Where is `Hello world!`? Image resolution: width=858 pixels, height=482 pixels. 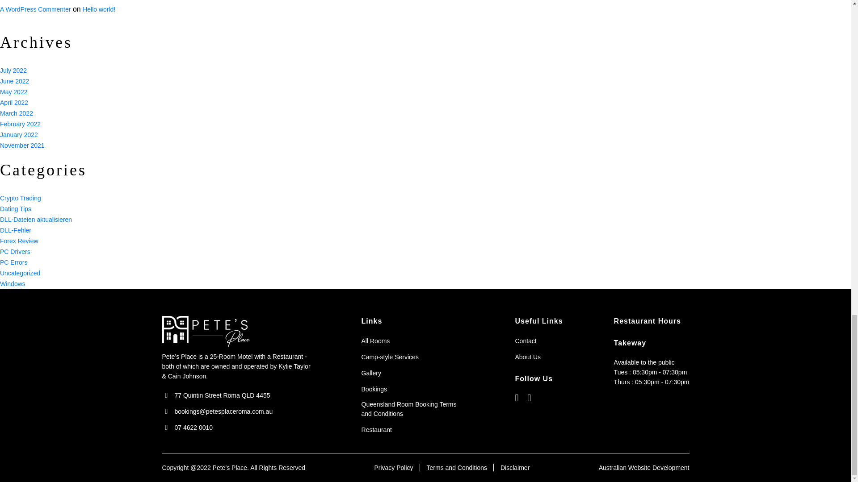 Hello world! is located at coordinates (98, 9).